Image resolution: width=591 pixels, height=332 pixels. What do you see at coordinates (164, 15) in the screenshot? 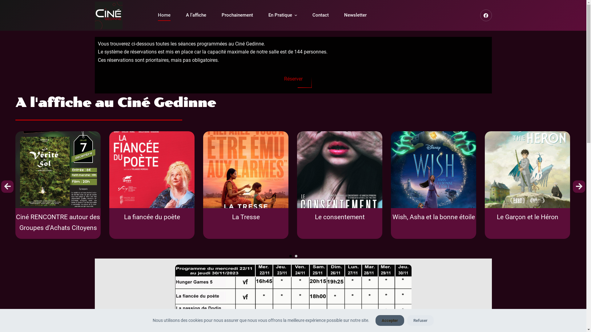
I see `Home` at bounding box center [164, 15].